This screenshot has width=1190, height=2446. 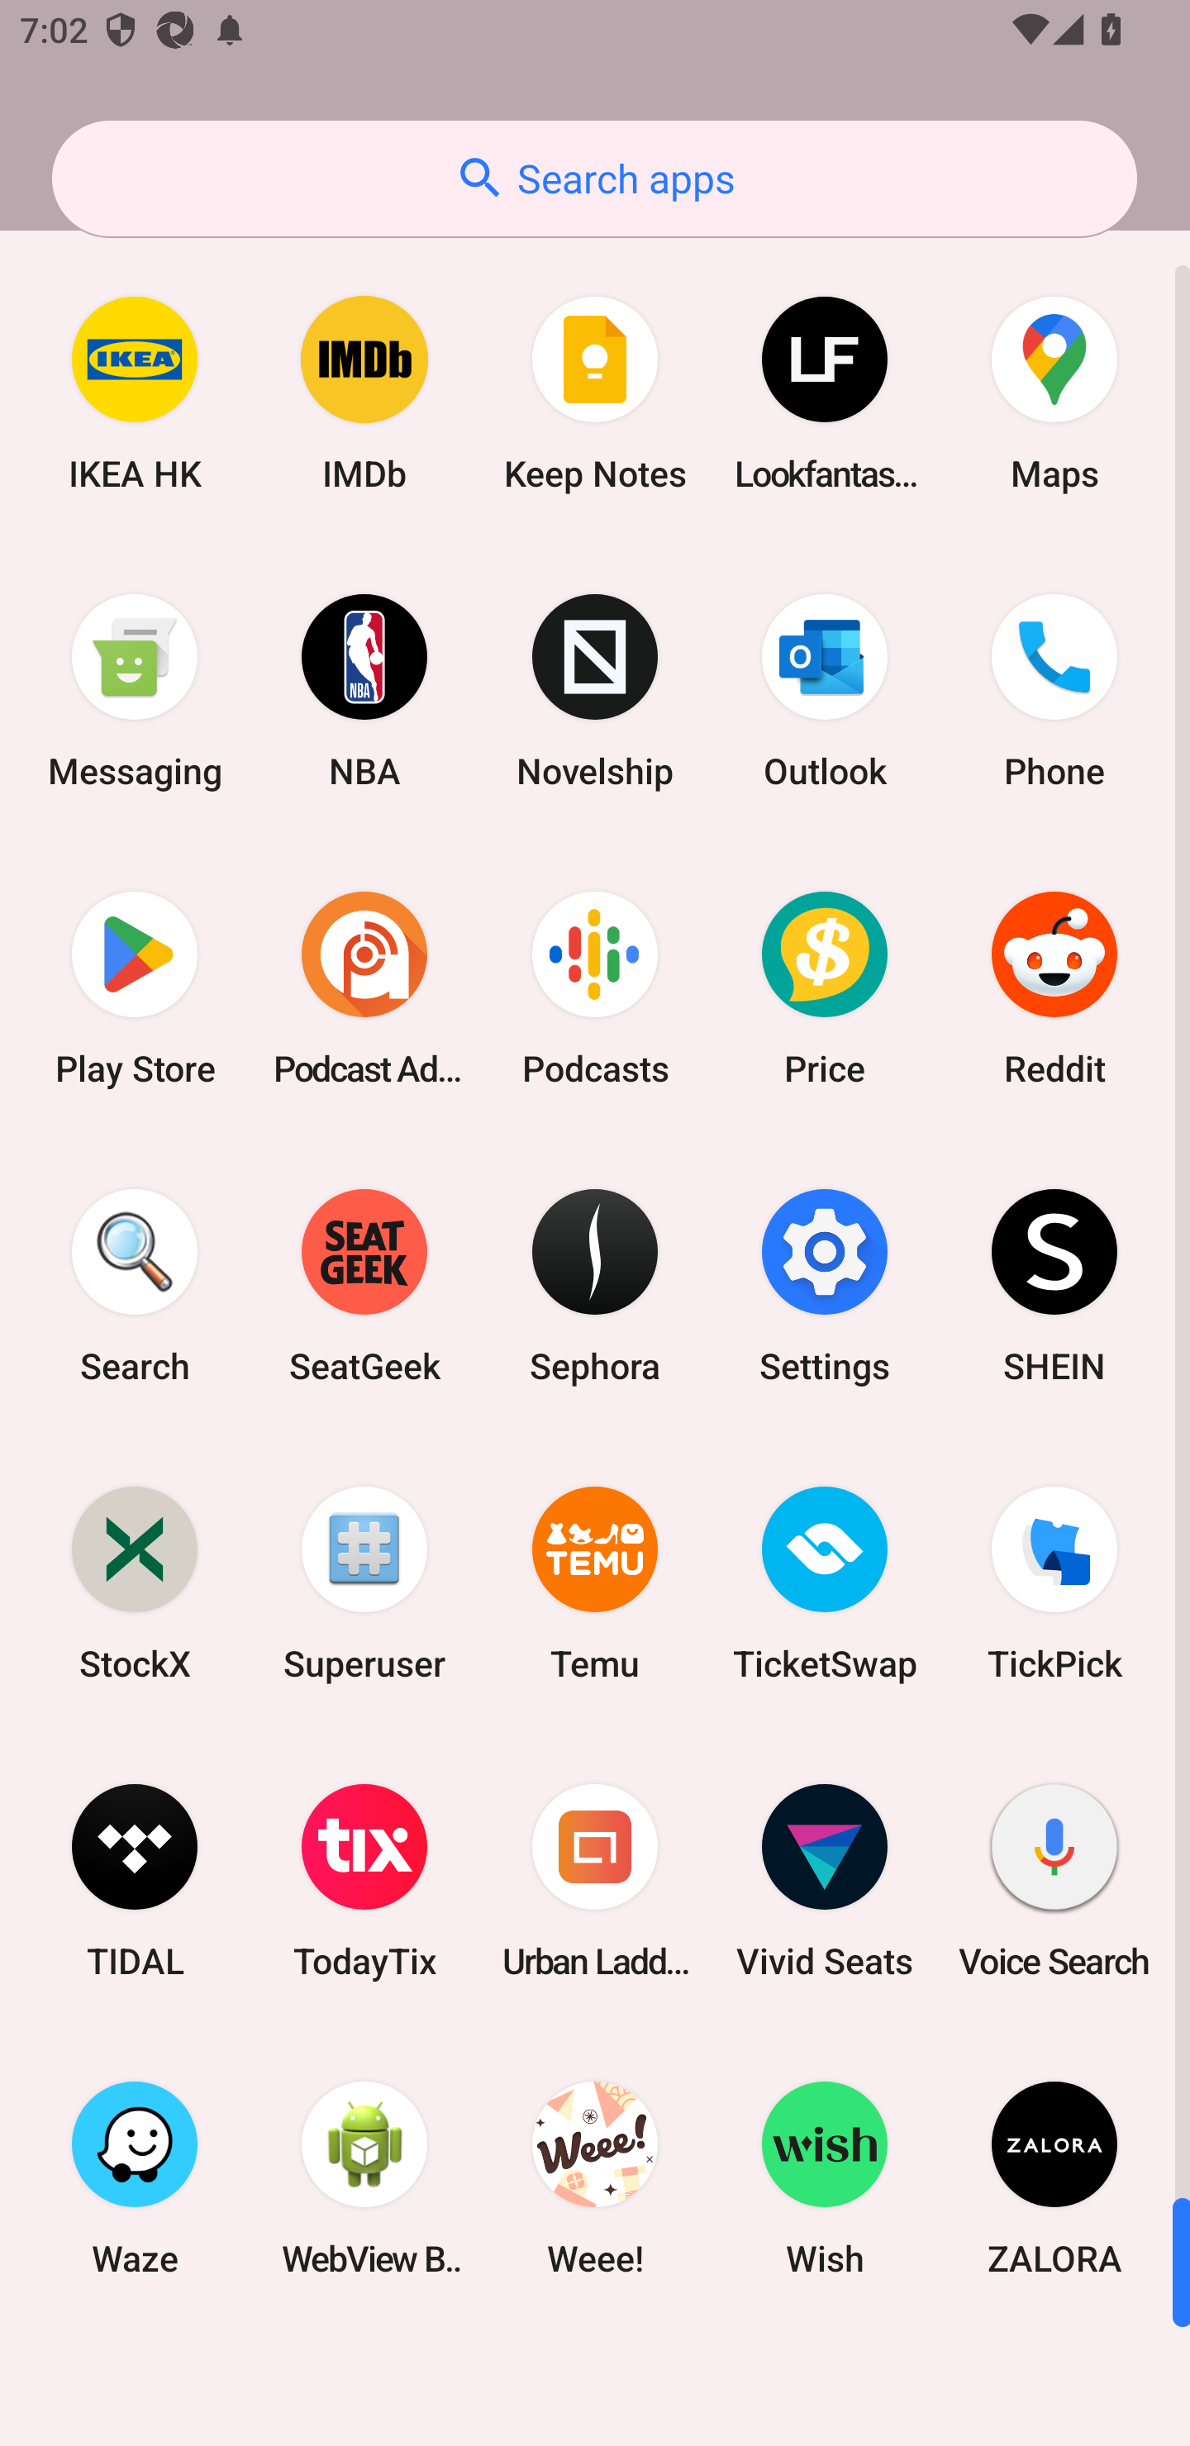 What do you see at coordinates (595, 691) in the screenshot?
I see `Novelship` at bounding box center [595, 691].